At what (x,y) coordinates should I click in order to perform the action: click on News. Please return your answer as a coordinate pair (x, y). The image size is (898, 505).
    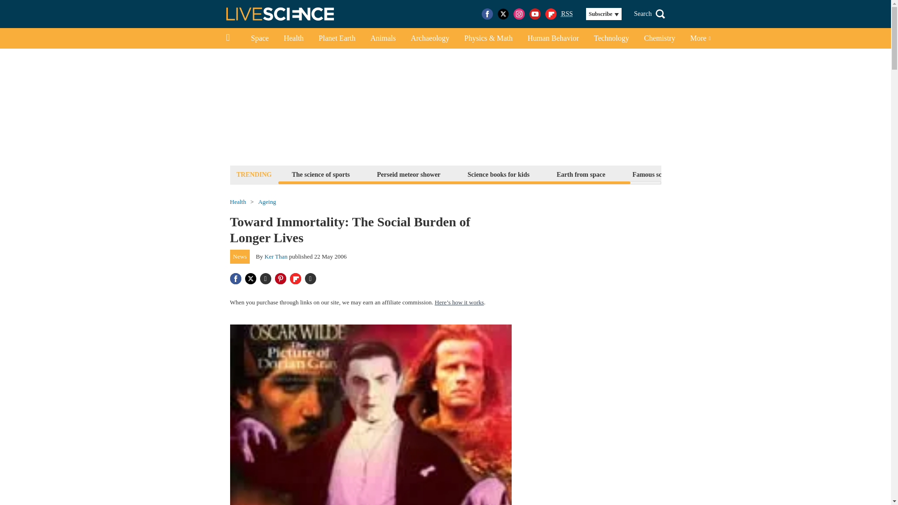
    Looking at the image, I should click on (240, 256).